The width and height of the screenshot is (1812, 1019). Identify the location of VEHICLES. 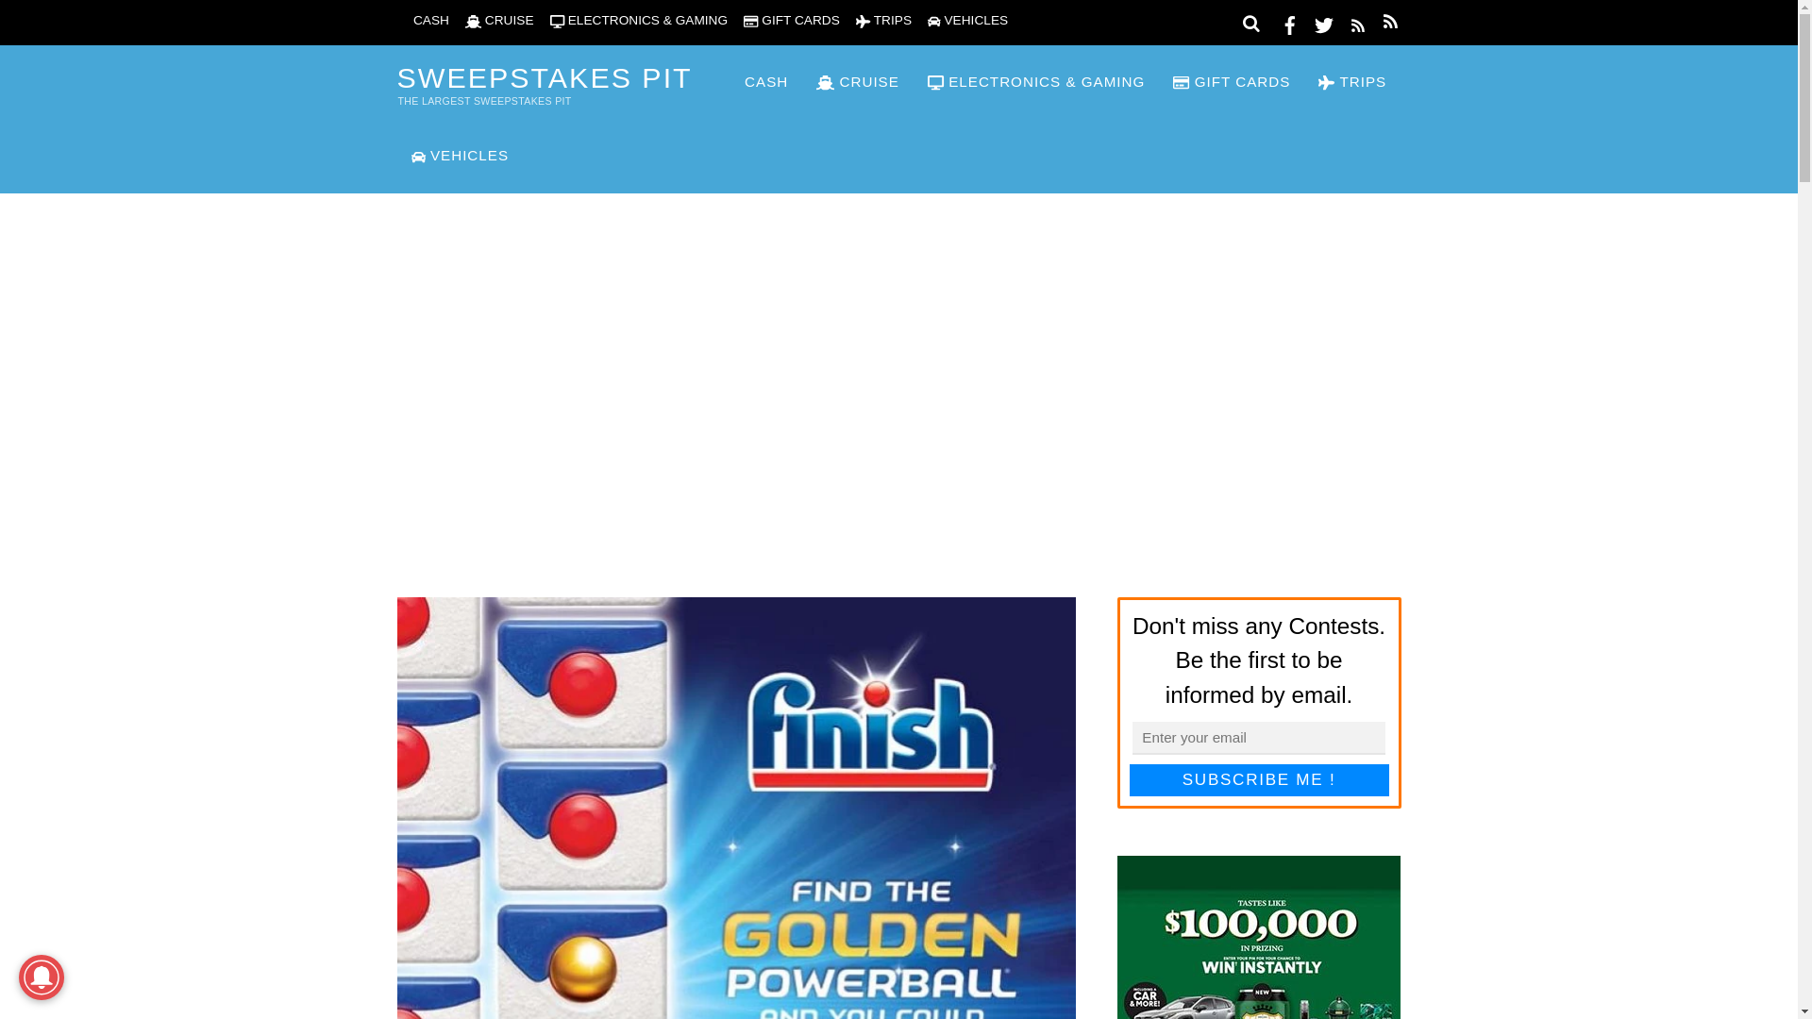
(967, 21).